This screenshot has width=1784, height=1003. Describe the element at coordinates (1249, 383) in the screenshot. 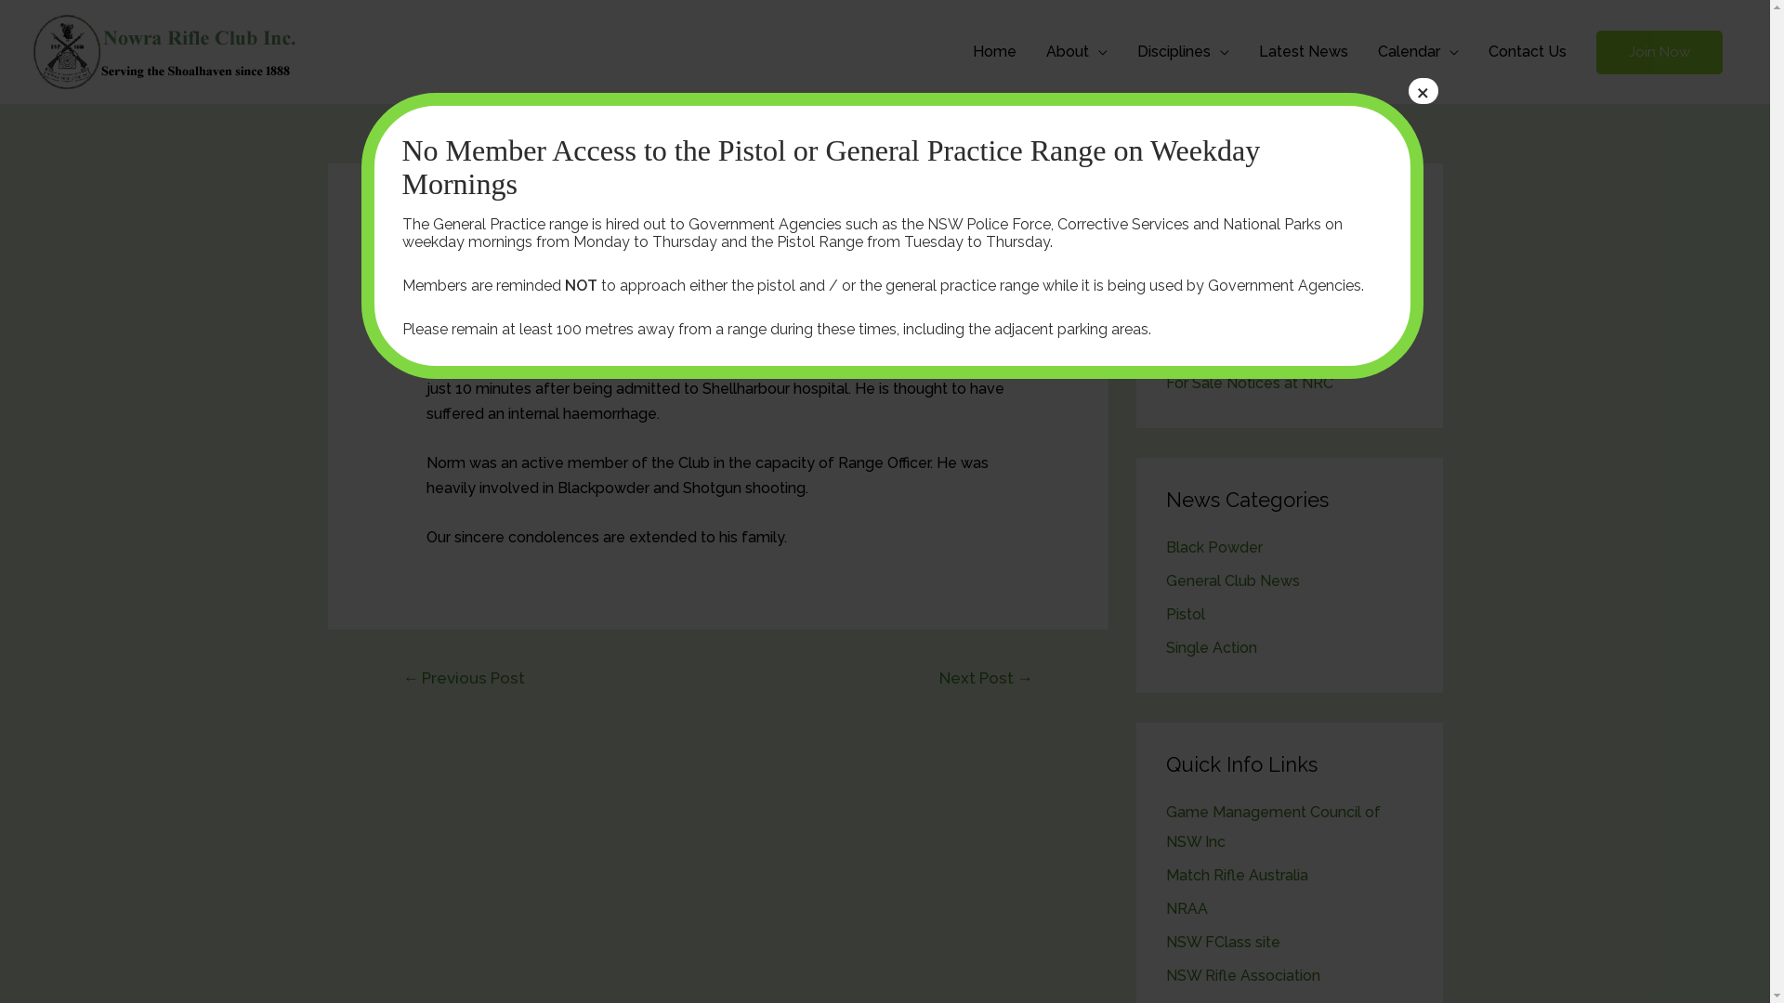

I see `For Sale Notices at NRC` at that location.